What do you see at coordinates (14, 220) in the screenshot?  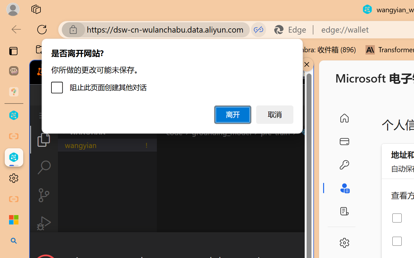 I see `Microsoft security help and learning` at bounding box center [14, 220].